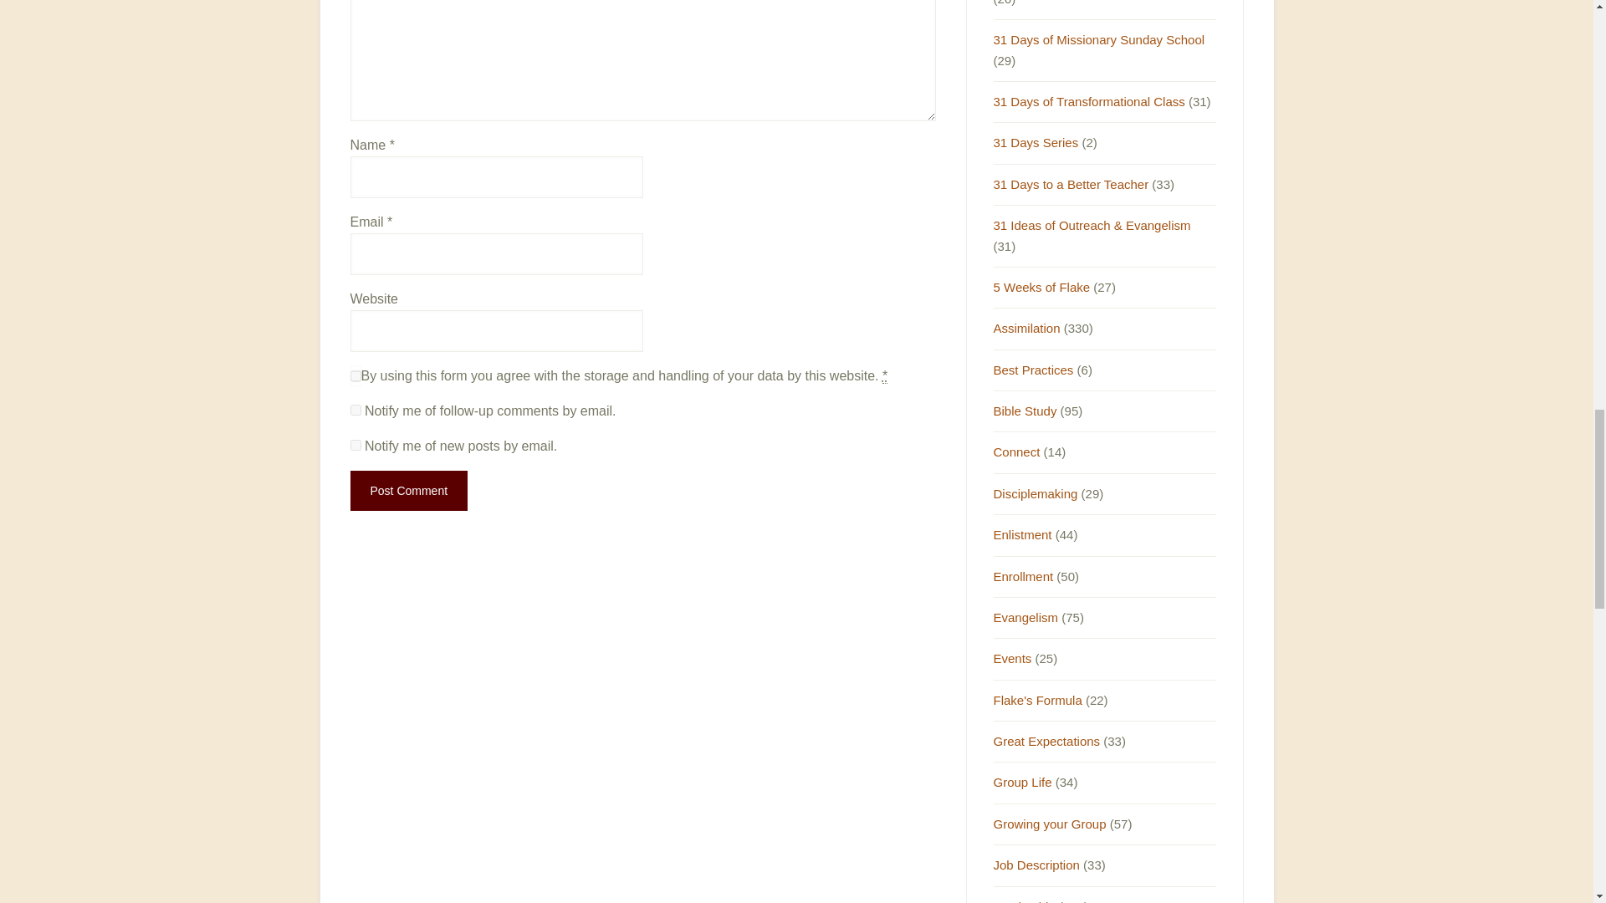 This screenshot has height=903, width=1606. Describe the element at coordinates (355, 445) in the screenshot. I see `subscribe` at that location.